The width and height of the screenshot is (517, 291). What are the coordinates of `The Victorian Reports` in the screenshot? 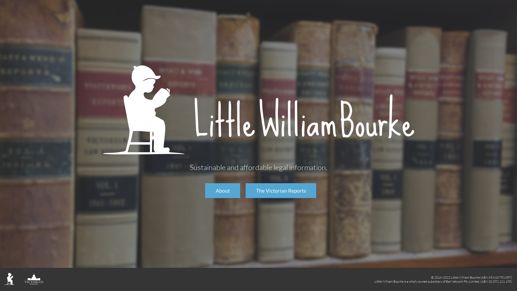 It's located at (281, 191).